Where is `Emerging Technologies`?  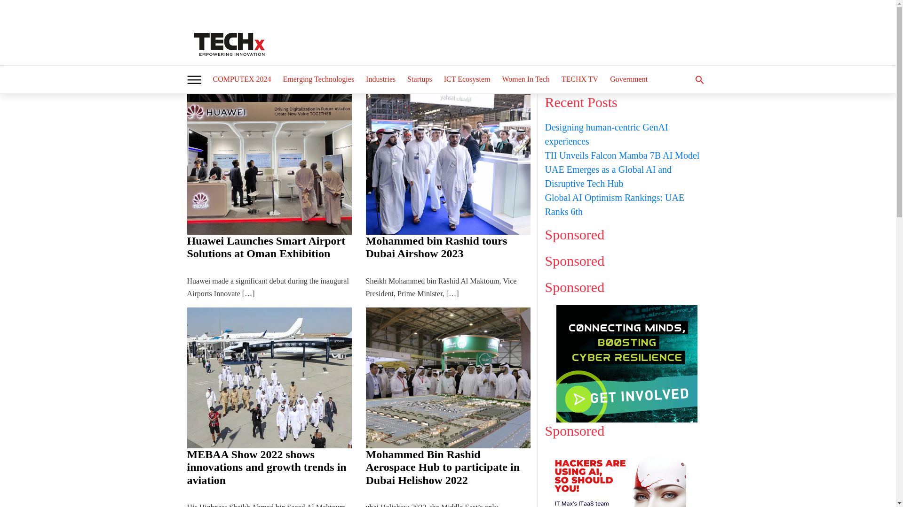 Emerging Technologies is located at coordinates (319, 79).